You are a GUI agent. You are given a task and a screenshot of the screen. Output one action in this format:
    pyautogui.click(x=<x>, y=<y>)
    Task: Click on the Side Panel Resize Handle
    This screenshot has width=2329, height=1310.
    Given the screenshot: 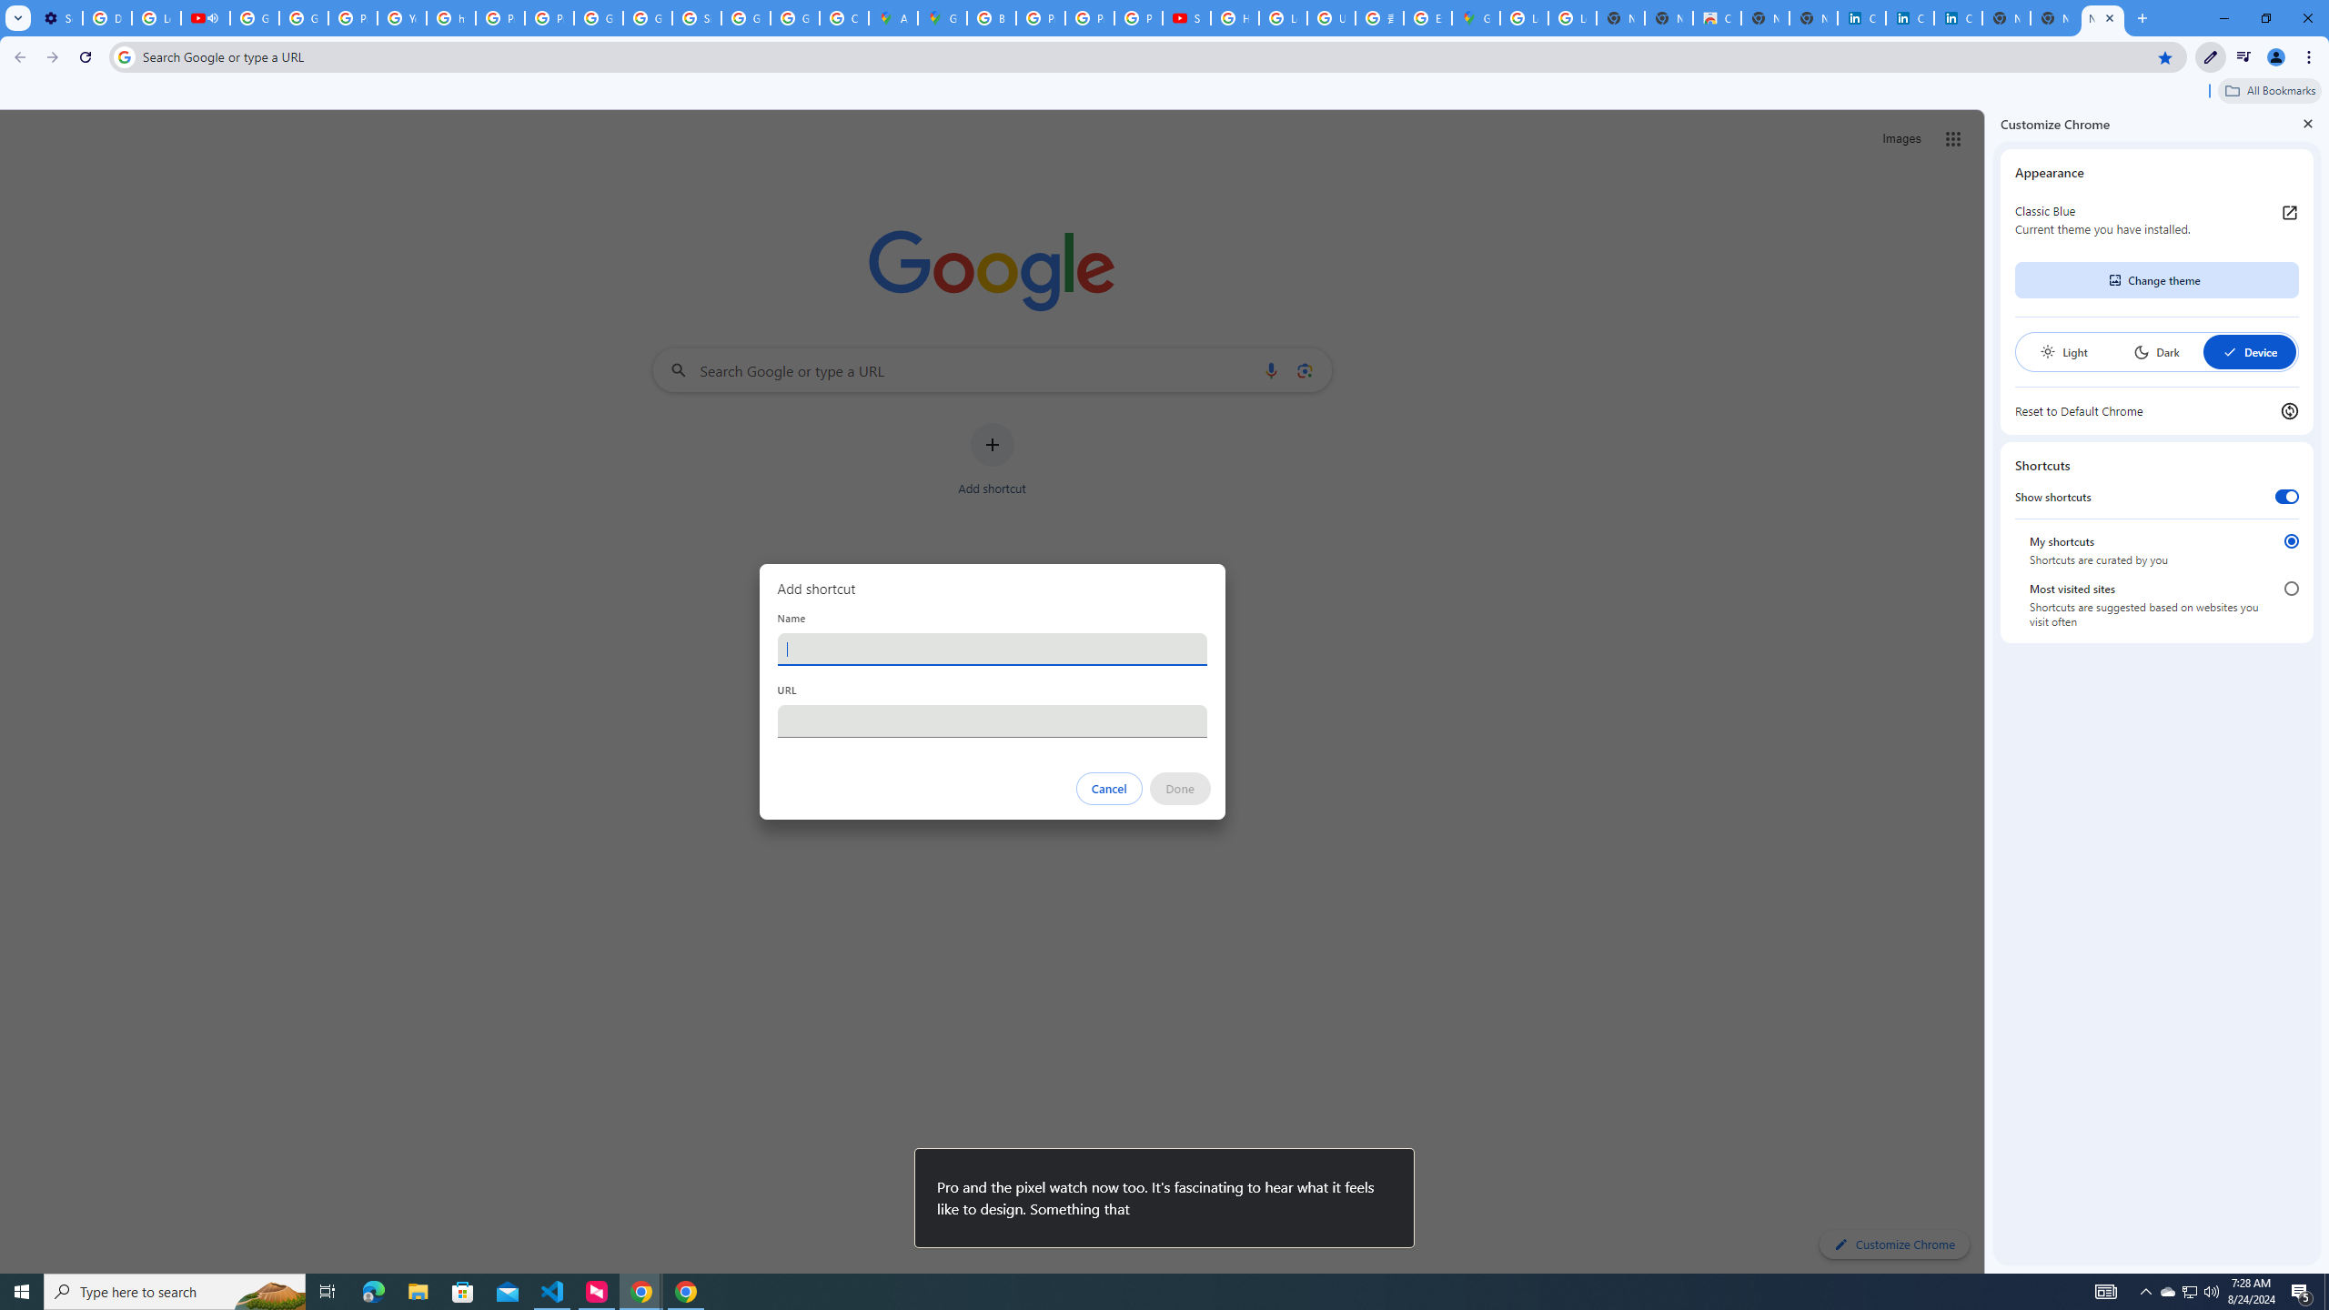 What is the action you would take?
    pyautogui.click(x=1989, y=690)
    